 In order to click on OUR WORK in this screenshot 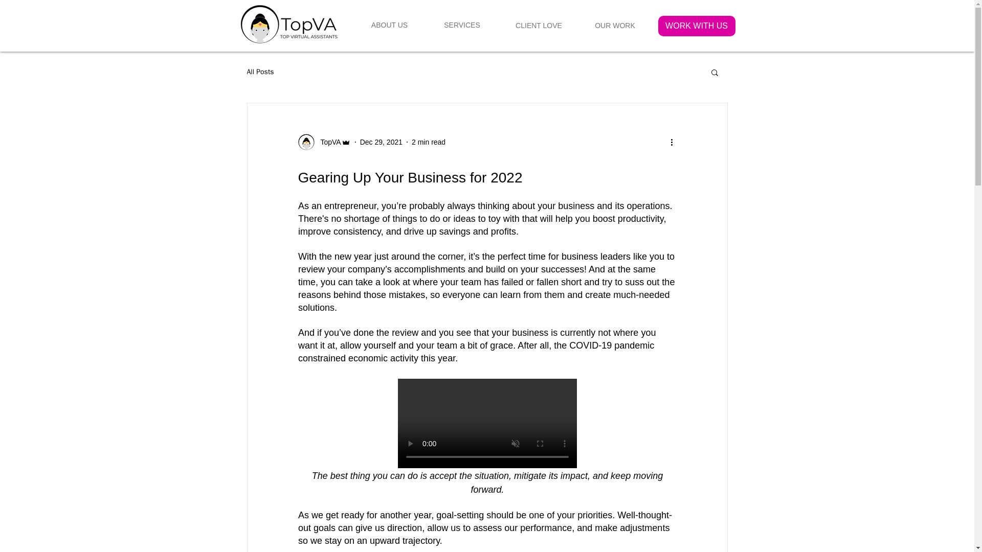, I will do `click(615, 26)`.